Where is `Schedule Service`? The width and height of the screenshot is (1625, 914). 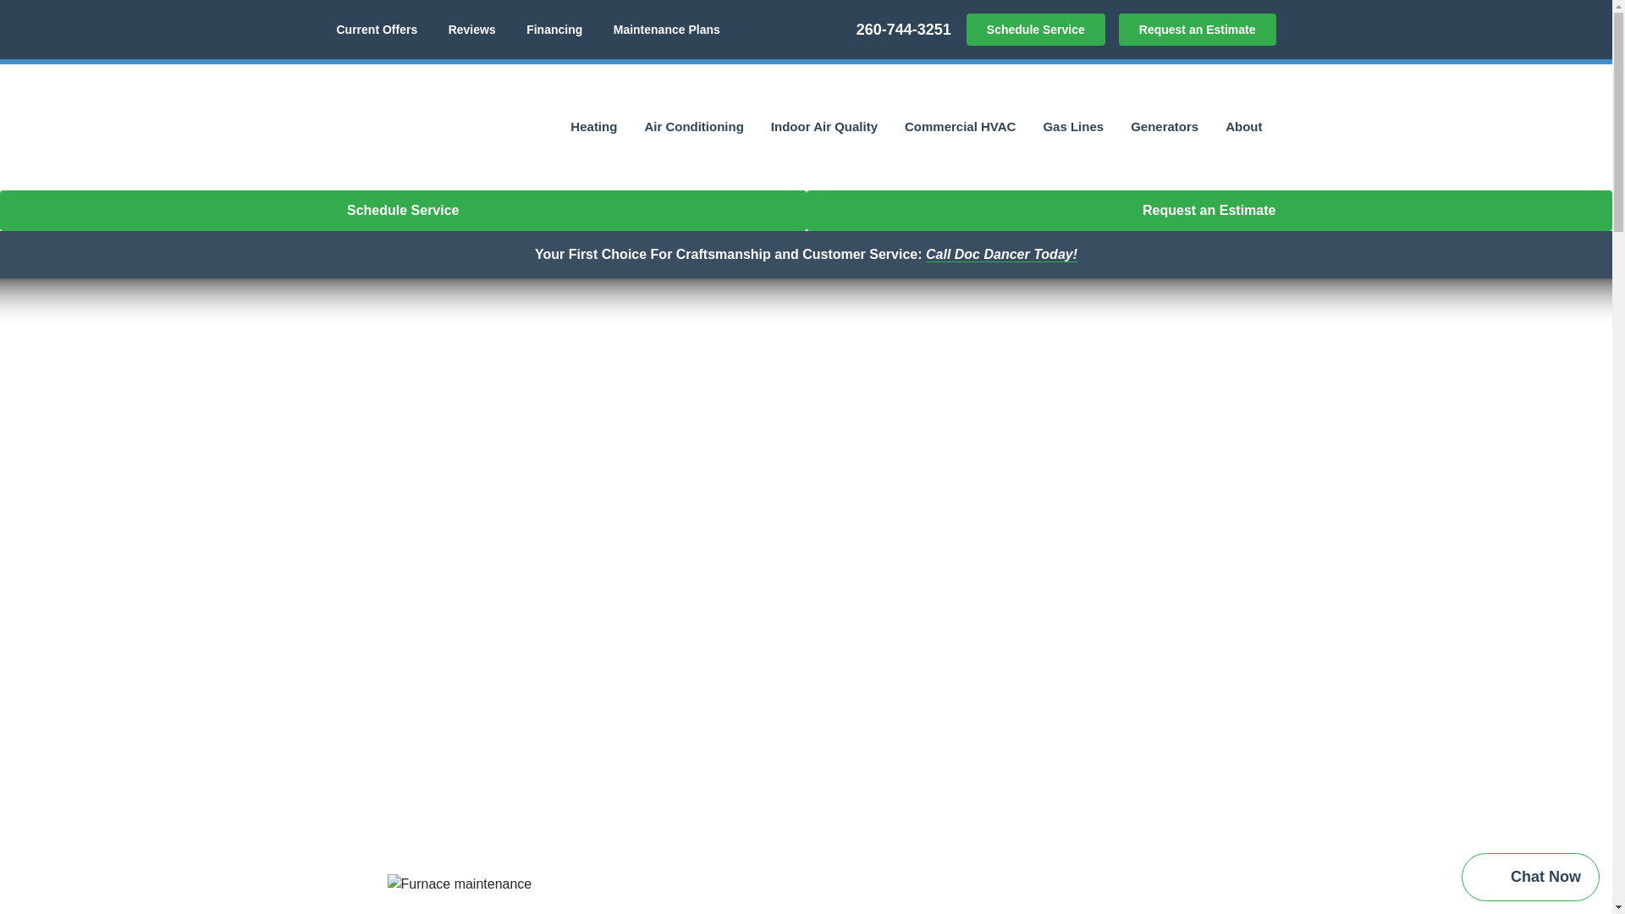
Schedule Service is located at coordinates (1036, 30).